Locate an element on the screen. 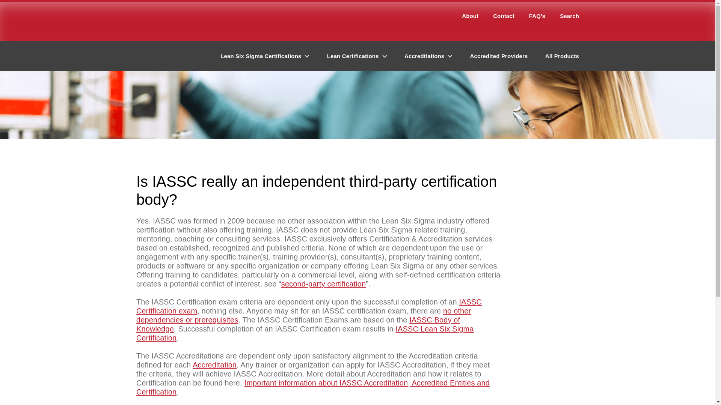  IASSC Lean Six Sigma Certification is located at coordinates (305, 333).